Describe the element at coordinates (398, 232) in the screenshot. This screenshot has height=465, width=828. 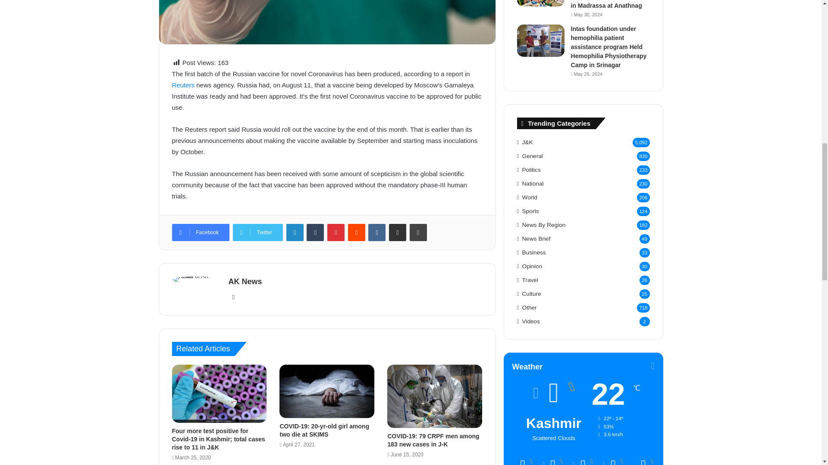
I see `Share via Email` at that location.